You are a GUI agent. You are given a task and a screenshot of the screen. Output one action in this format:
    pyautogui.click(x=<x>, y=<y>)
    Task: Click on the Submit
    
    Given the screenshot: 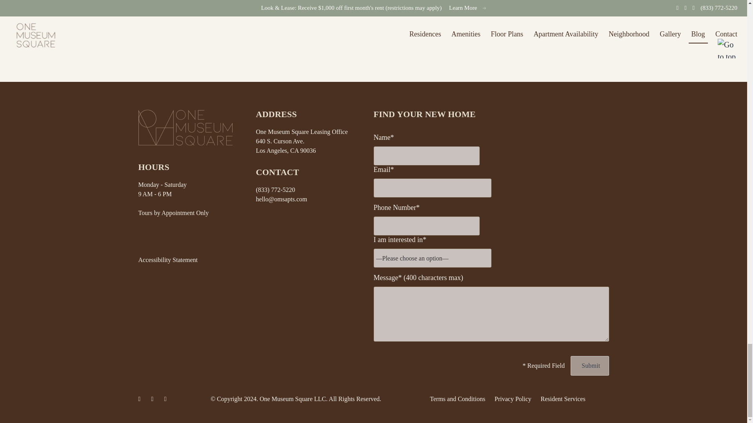 What is the action you would take?
    pyautogui.click(x=589, y=366)
    